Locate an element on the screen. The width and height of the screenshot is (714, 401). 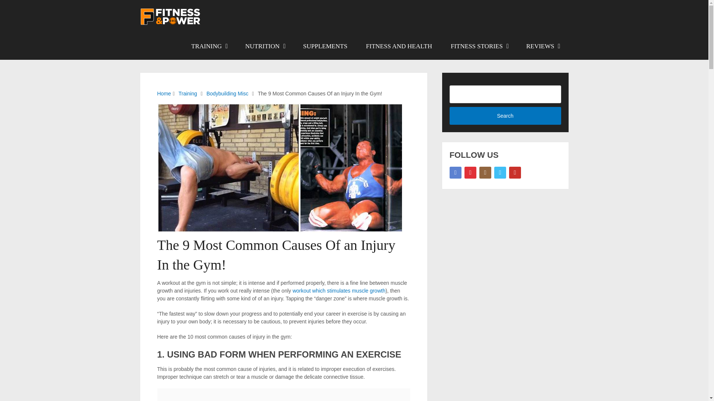
TRAINING is located at coordinates (209, 46).